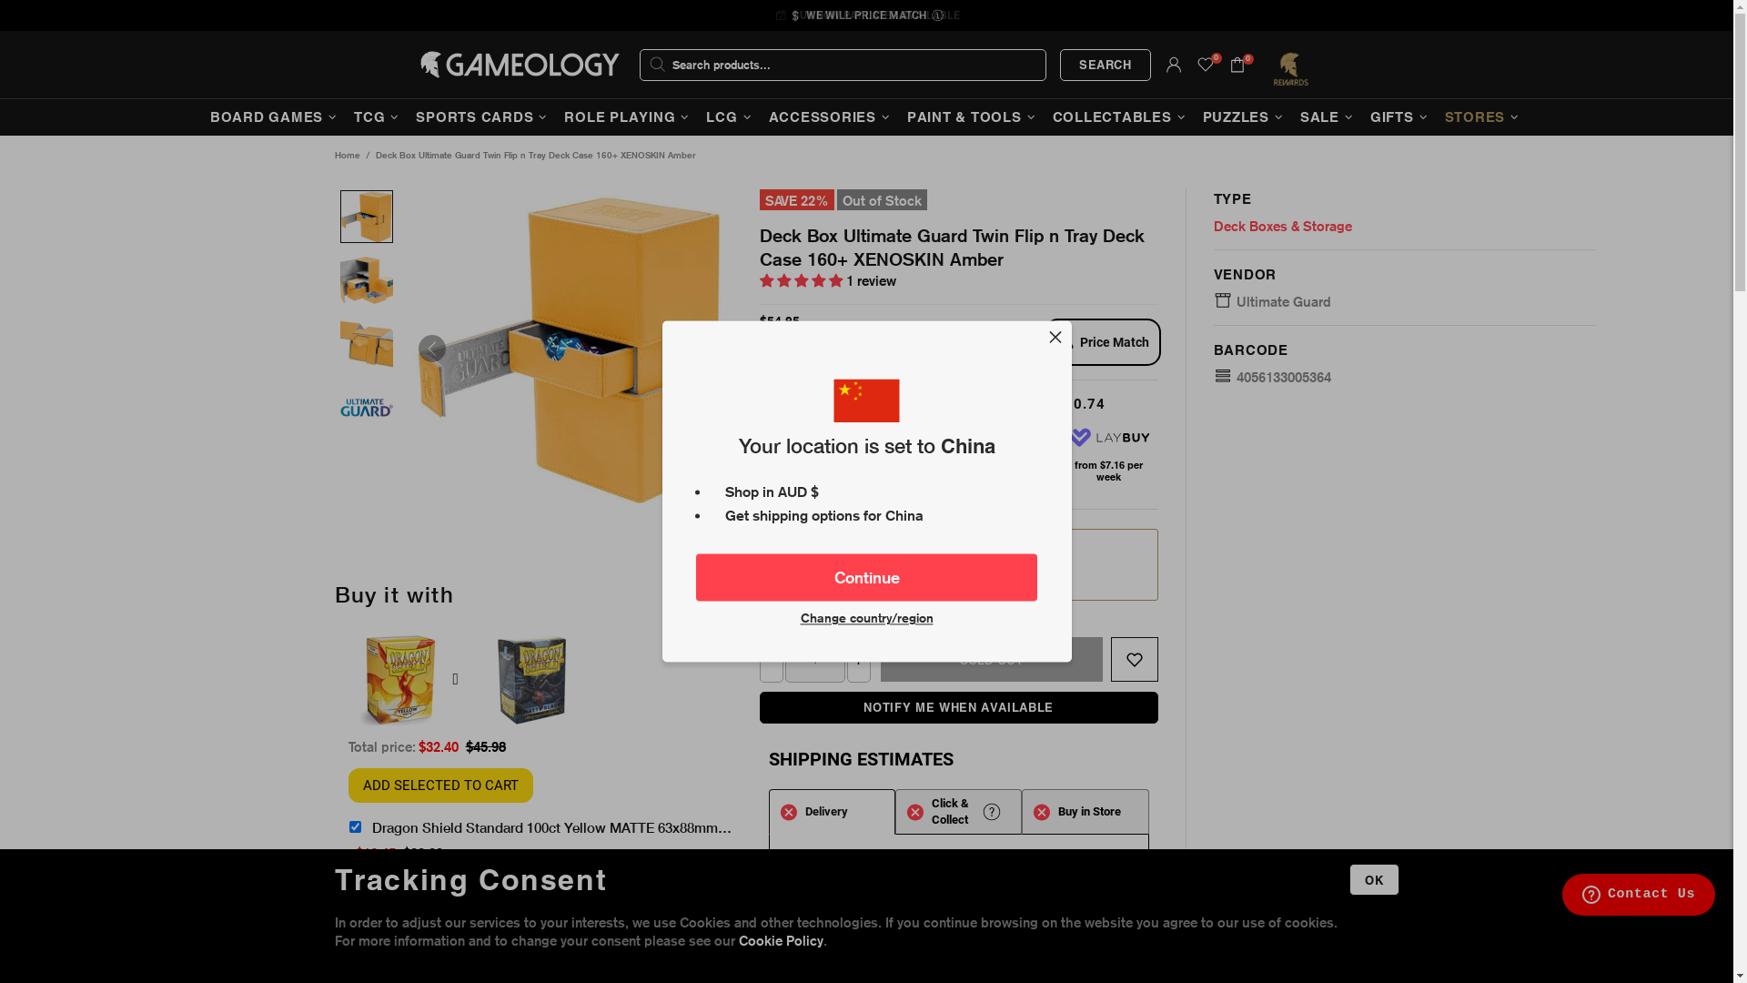 Image resolution: width=1747 pixels, height=983 pixels. What do you see at coordinates (958, 812) in the screenshot?
I see `Click & Collect` at bounding box center [958, 812].